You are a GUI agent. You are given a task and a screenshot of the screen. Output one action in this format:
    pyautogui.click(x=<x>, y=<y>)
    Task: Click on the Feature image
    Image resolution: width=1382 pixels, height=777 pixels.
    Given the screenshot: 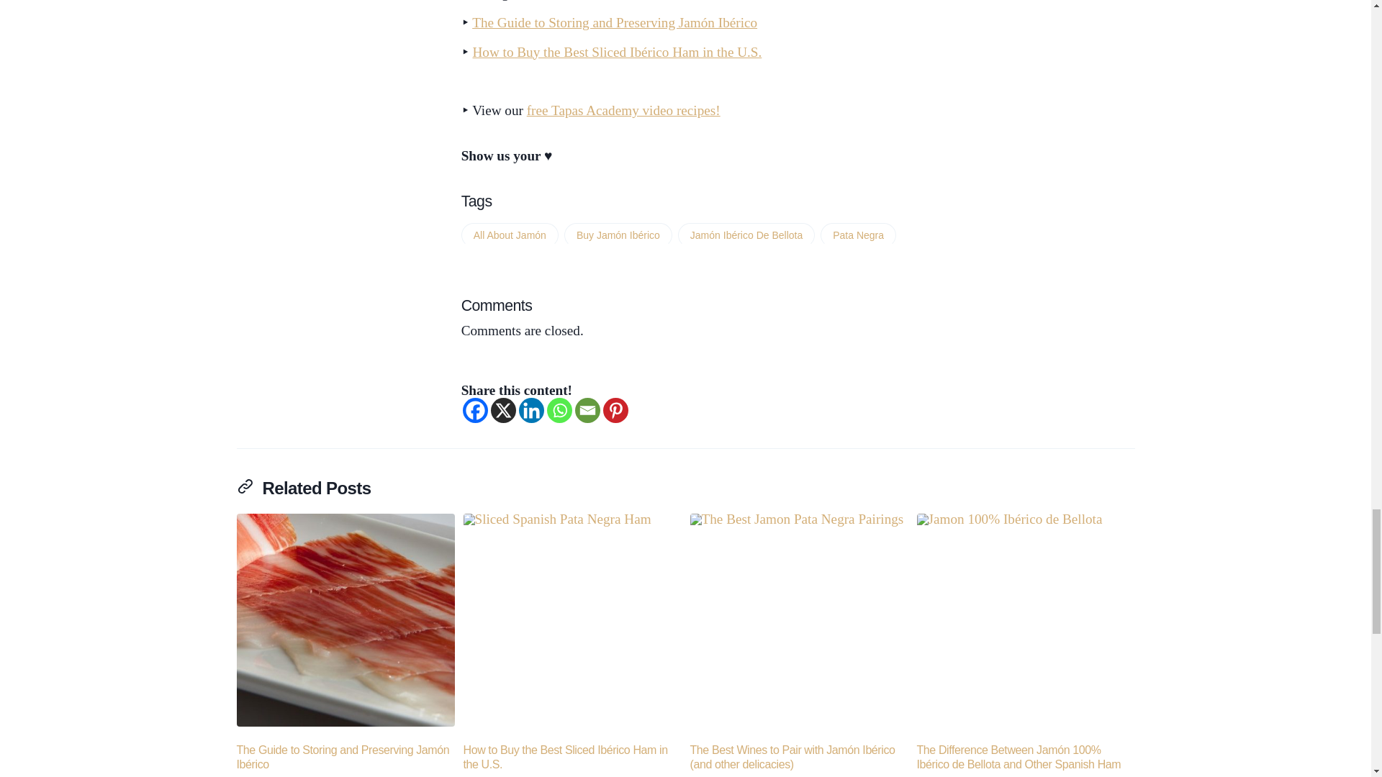 What is the action you would take?
    pyautogui.click(x=799, y=622)
    